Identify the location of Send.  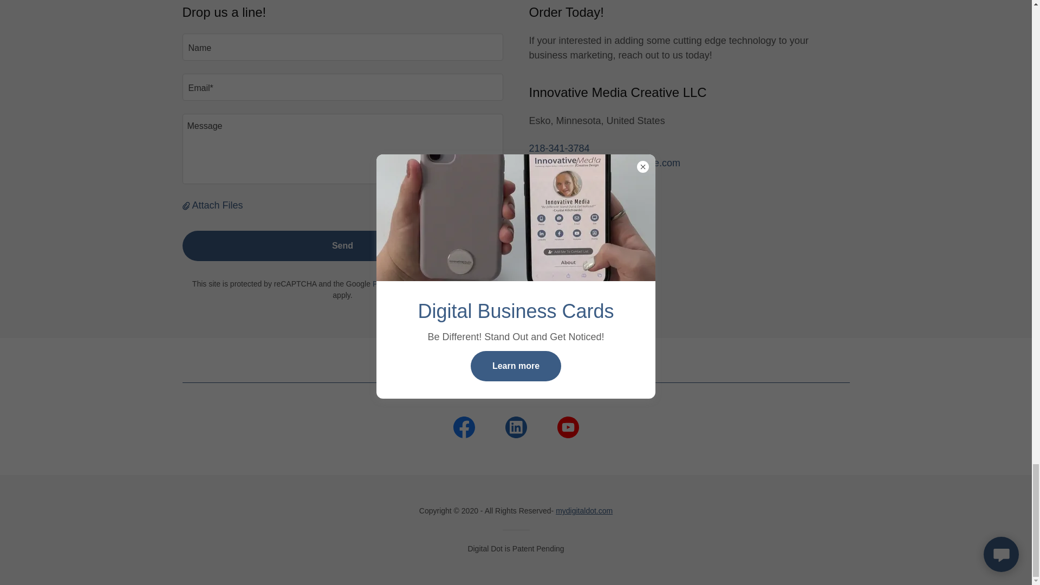
(342, 245).